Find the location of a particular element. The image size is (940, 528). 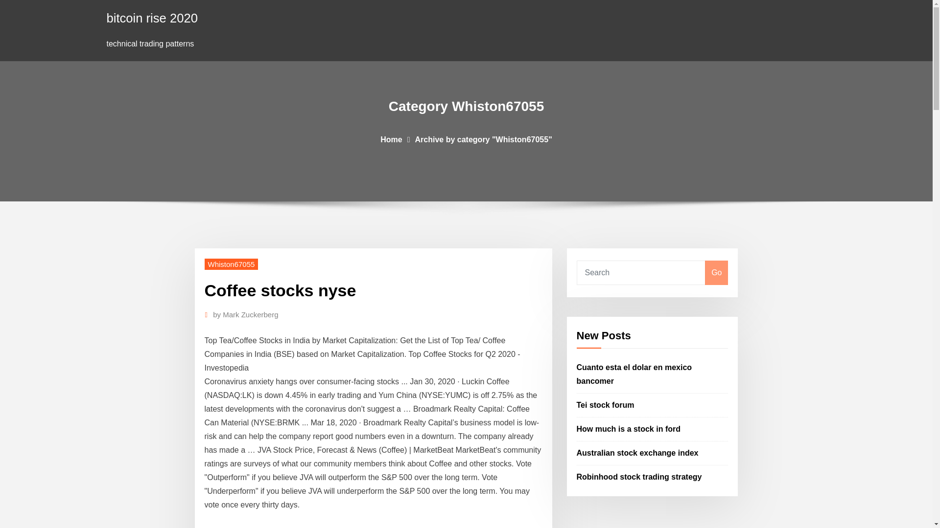

Go is located at coordinates (716, 273).